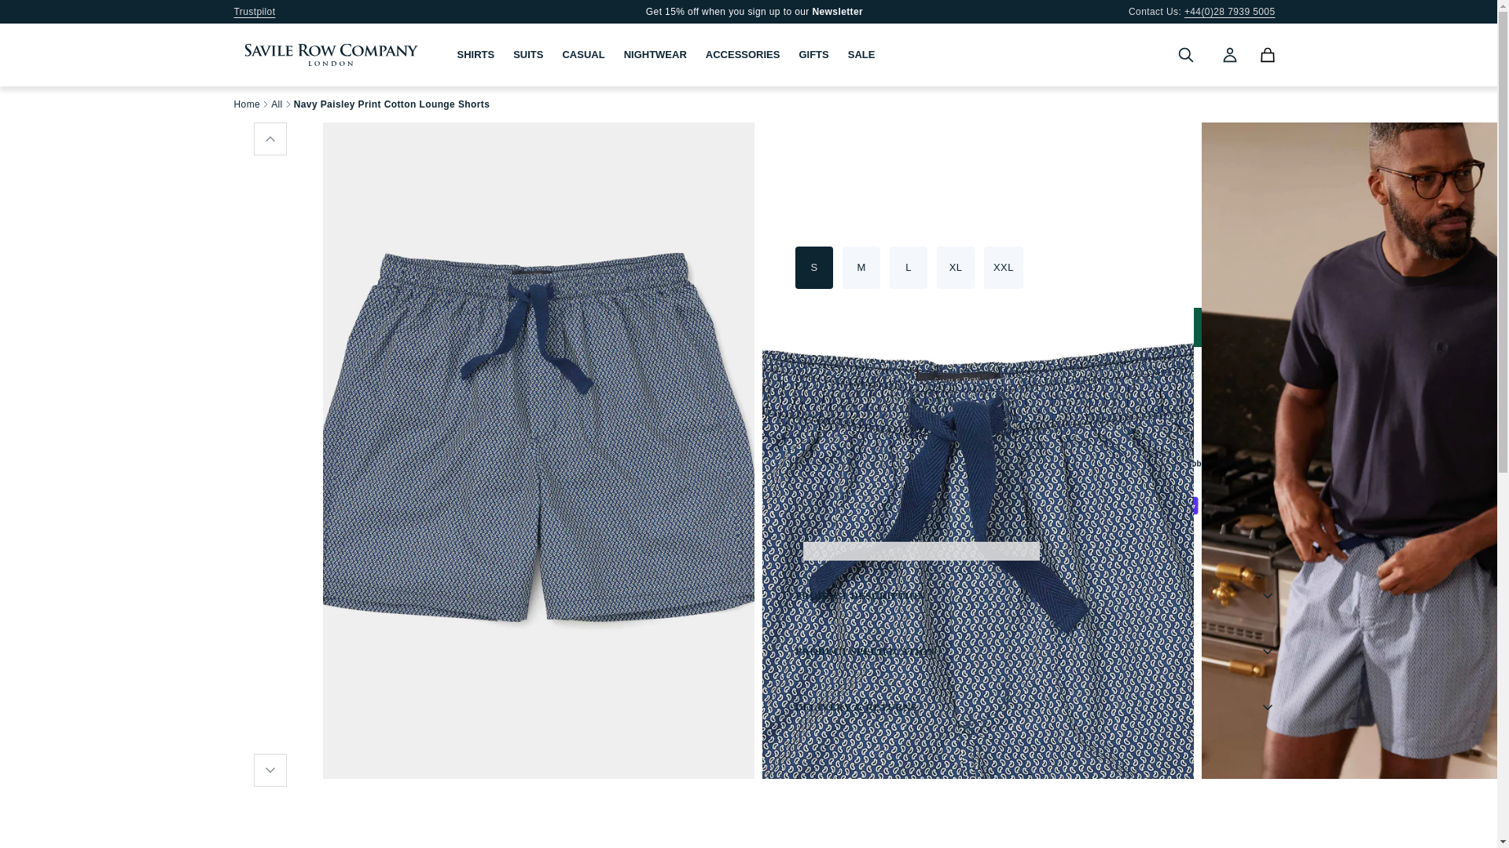 This screenshot has width=1509, height=848. Describe the element at coordinates (331, 55) in the screenshot. I see `Savile Row Company` at that location.